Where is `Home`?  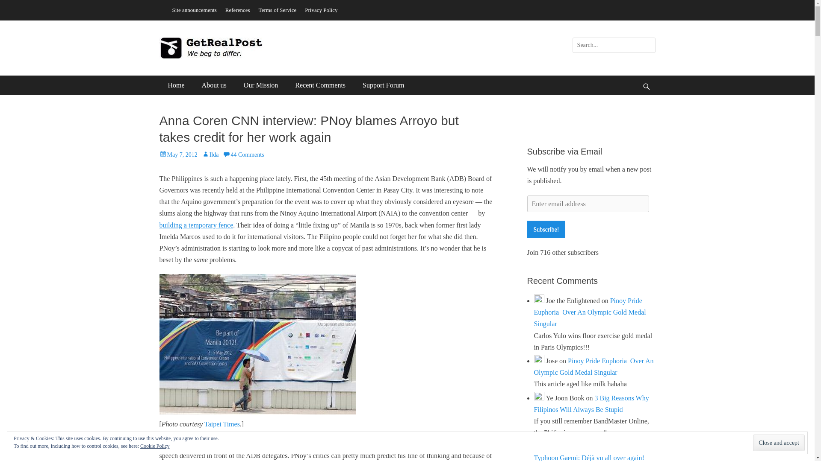 Home is located at coordinates (176, 85).